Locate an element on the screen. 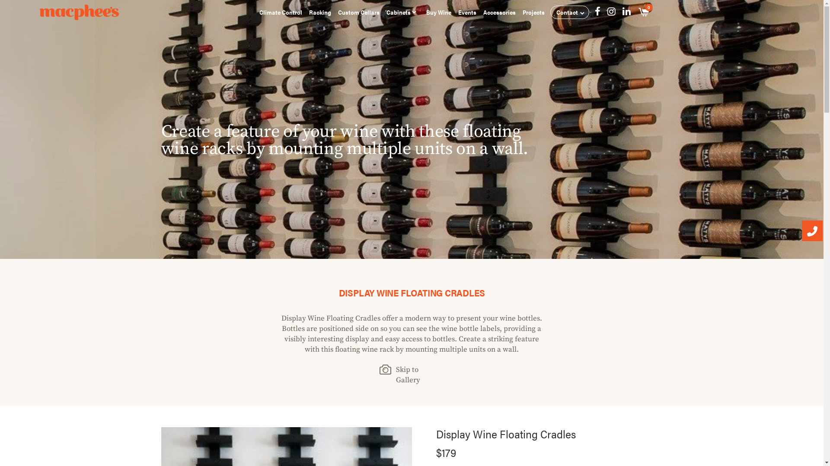 The image size is (830, 466). Climate Control is located at coordinates (281, 12).